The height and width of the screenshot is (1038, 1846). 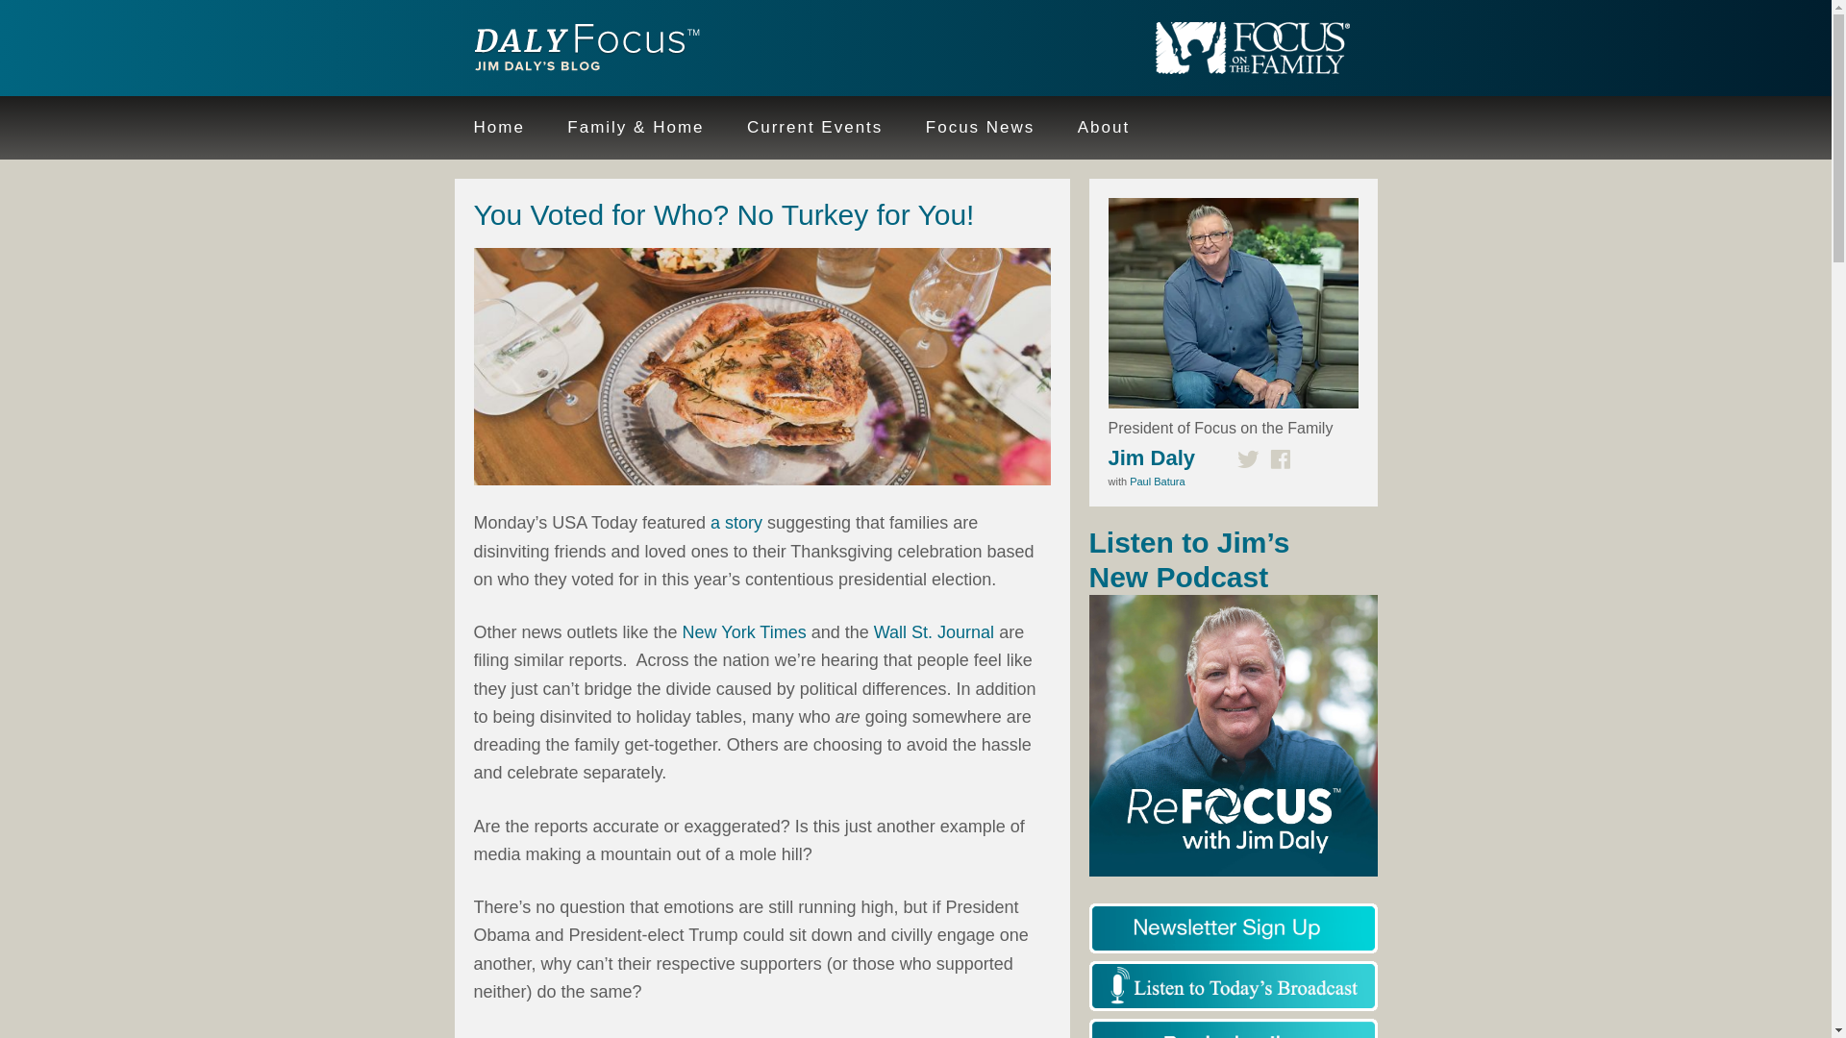 What do you see at coordinates (1103, 128) in the screenshot?
I see `About` at bounding box center [1103, 128].